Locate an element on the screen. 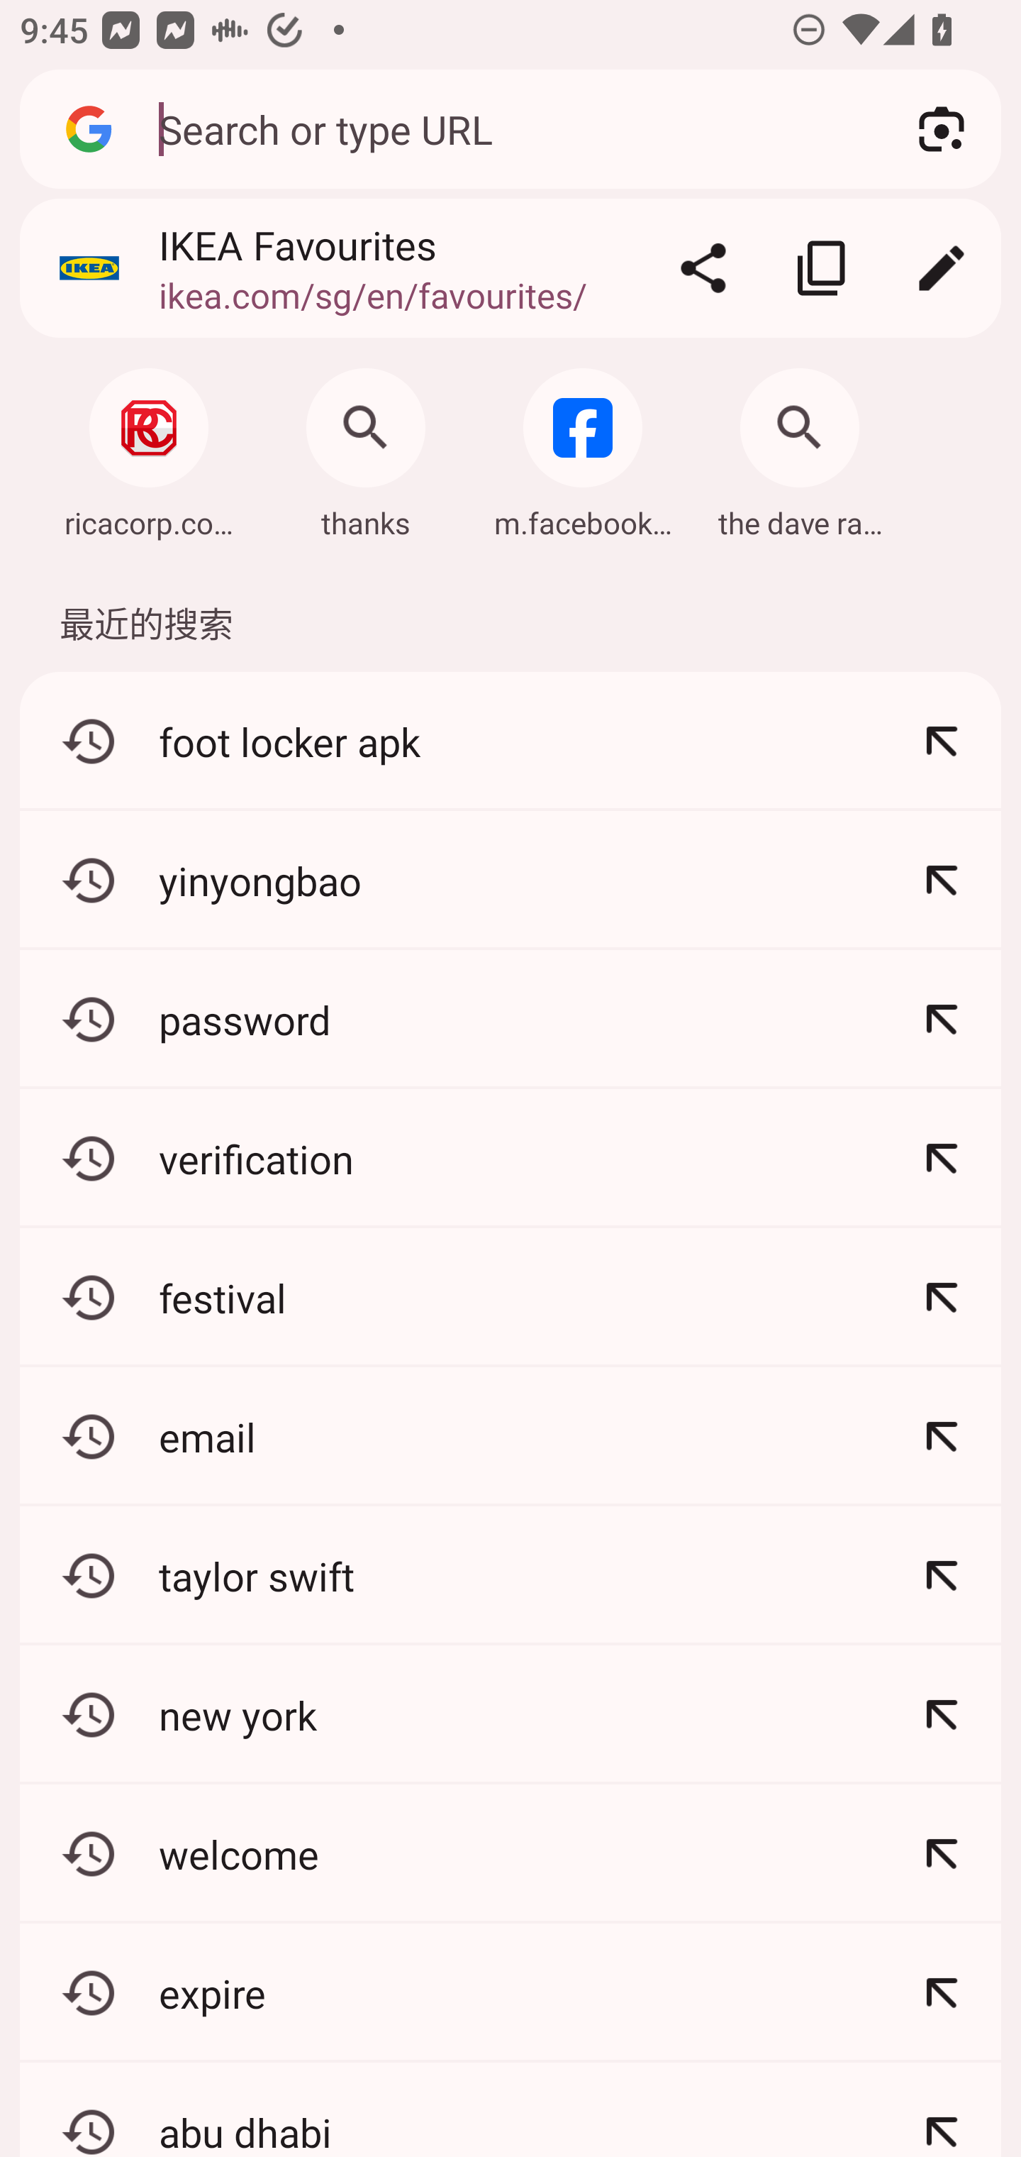 The height and width of the screenshot is (2157, 1021). Copy link is located at coordinates (822, 268).